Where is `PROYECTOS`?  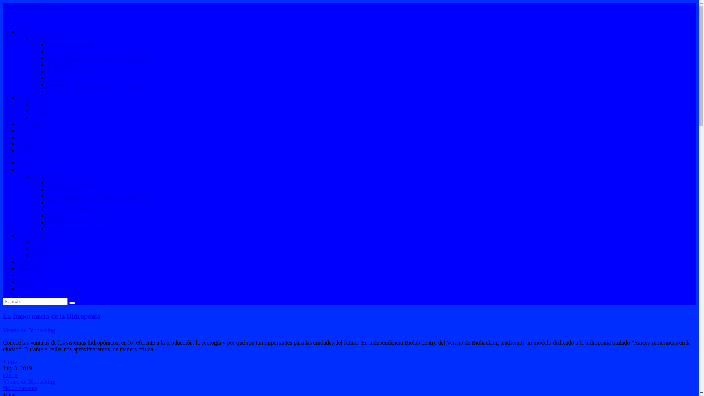 PROYECTOS is located at coordinates (34, 235).